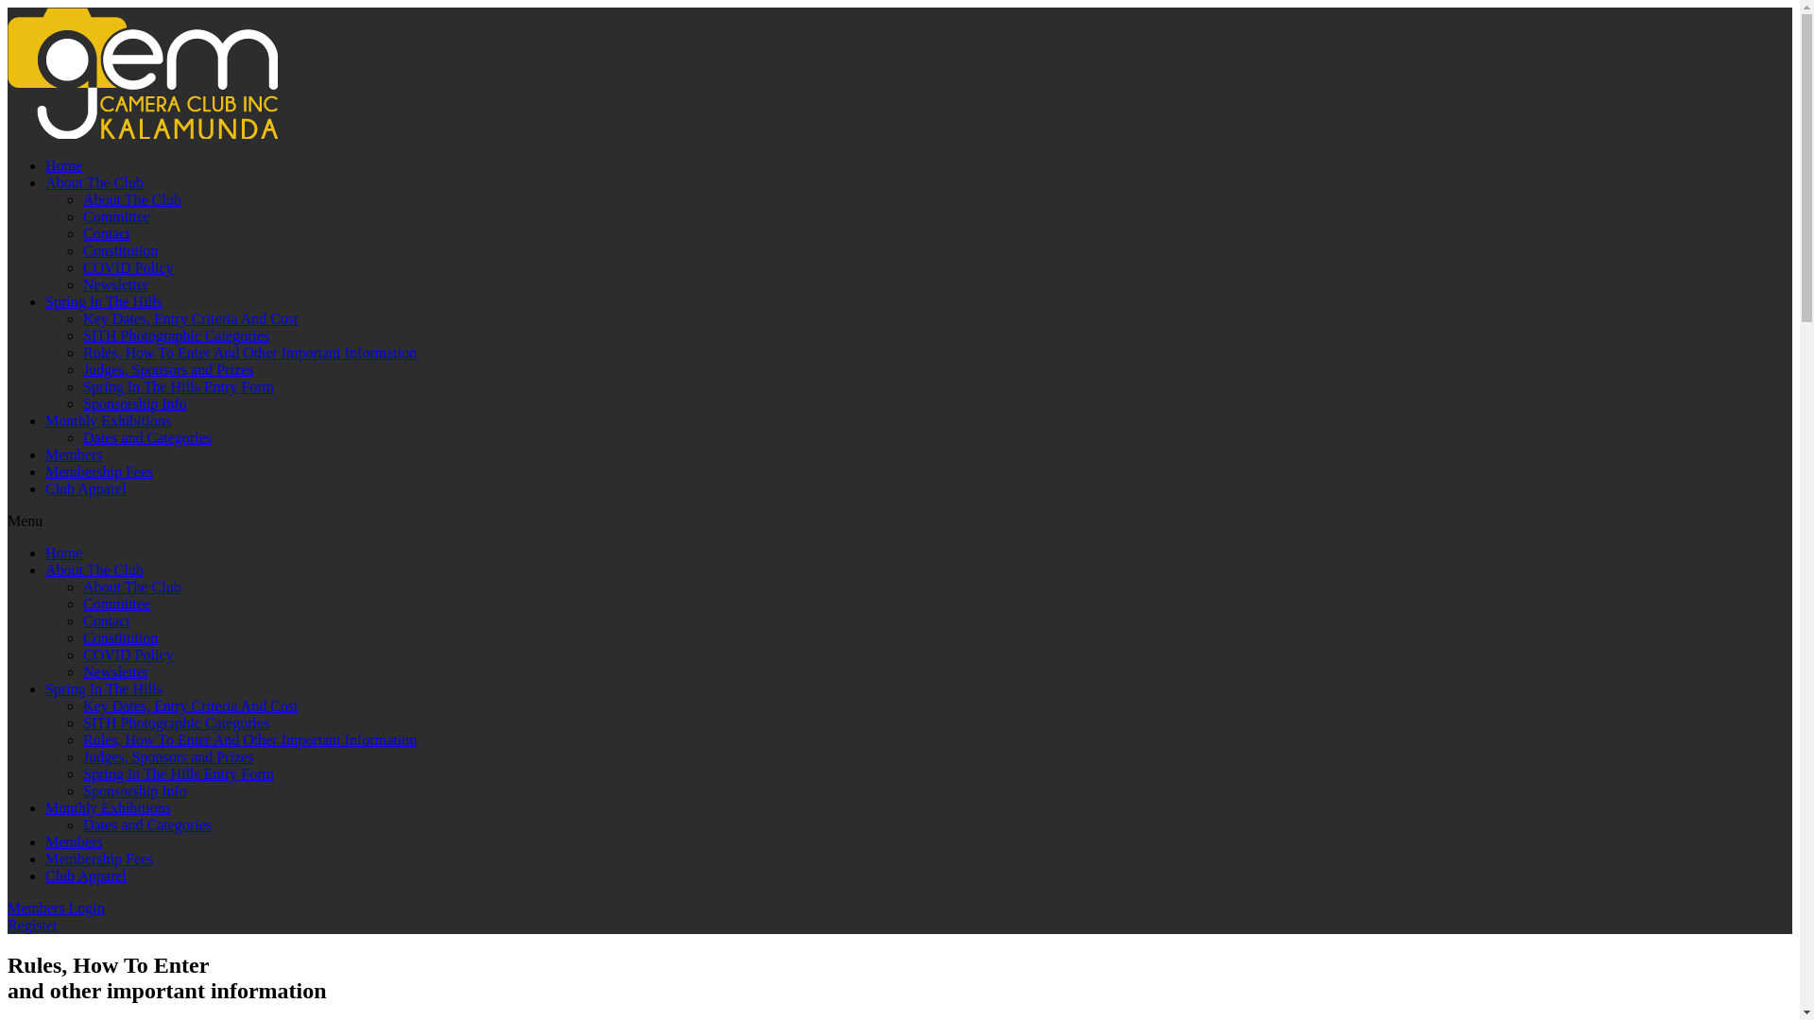 The width and height of the screenshot is (1814, 1020). I want to click on Judges, Sponsors and Prizes, so click(168, 757).